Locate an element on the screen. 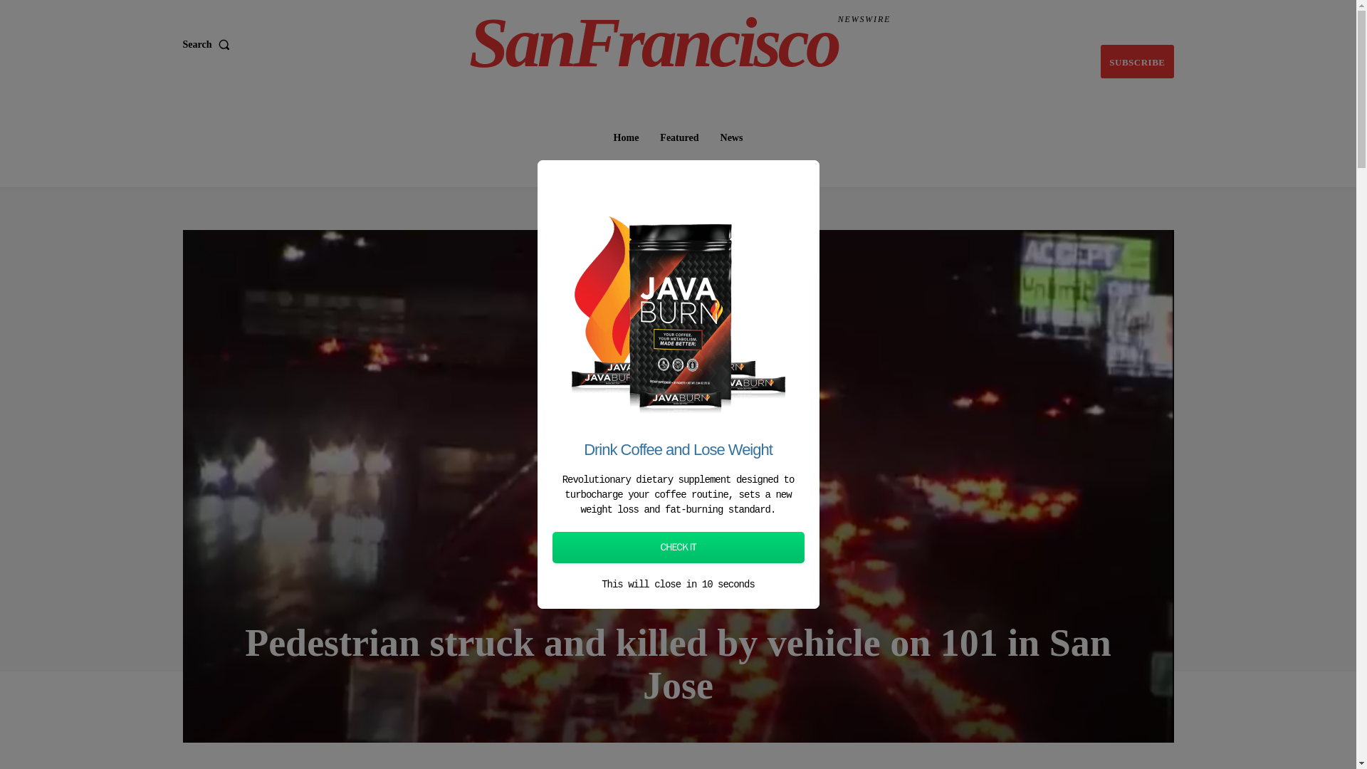 The width and height of the screenshot is (1367, 769). Home is located at coordinates (678, 598).